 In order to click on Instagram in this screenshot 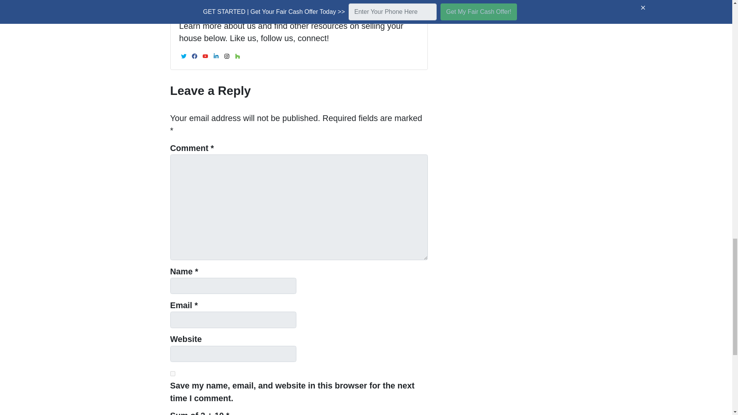, I will do `click(227, 56)`.